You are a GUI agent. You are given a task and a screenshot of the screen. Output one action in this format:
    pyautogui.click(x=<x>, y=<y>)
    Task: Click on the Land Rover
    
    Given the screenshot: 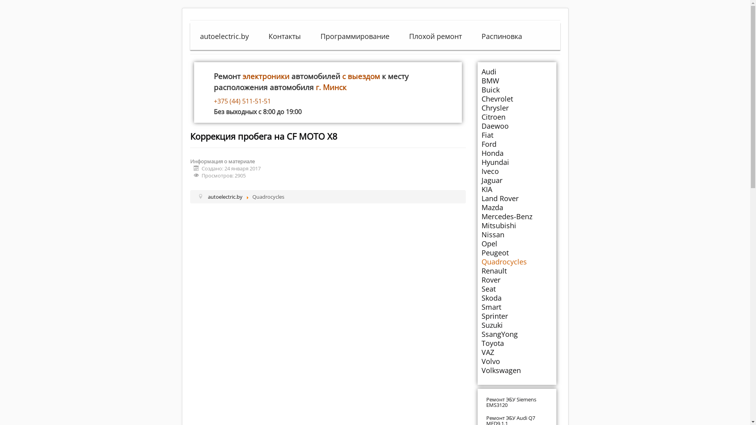 What is the action you would take?
    pyautogui.click(x=517, y=198)
    